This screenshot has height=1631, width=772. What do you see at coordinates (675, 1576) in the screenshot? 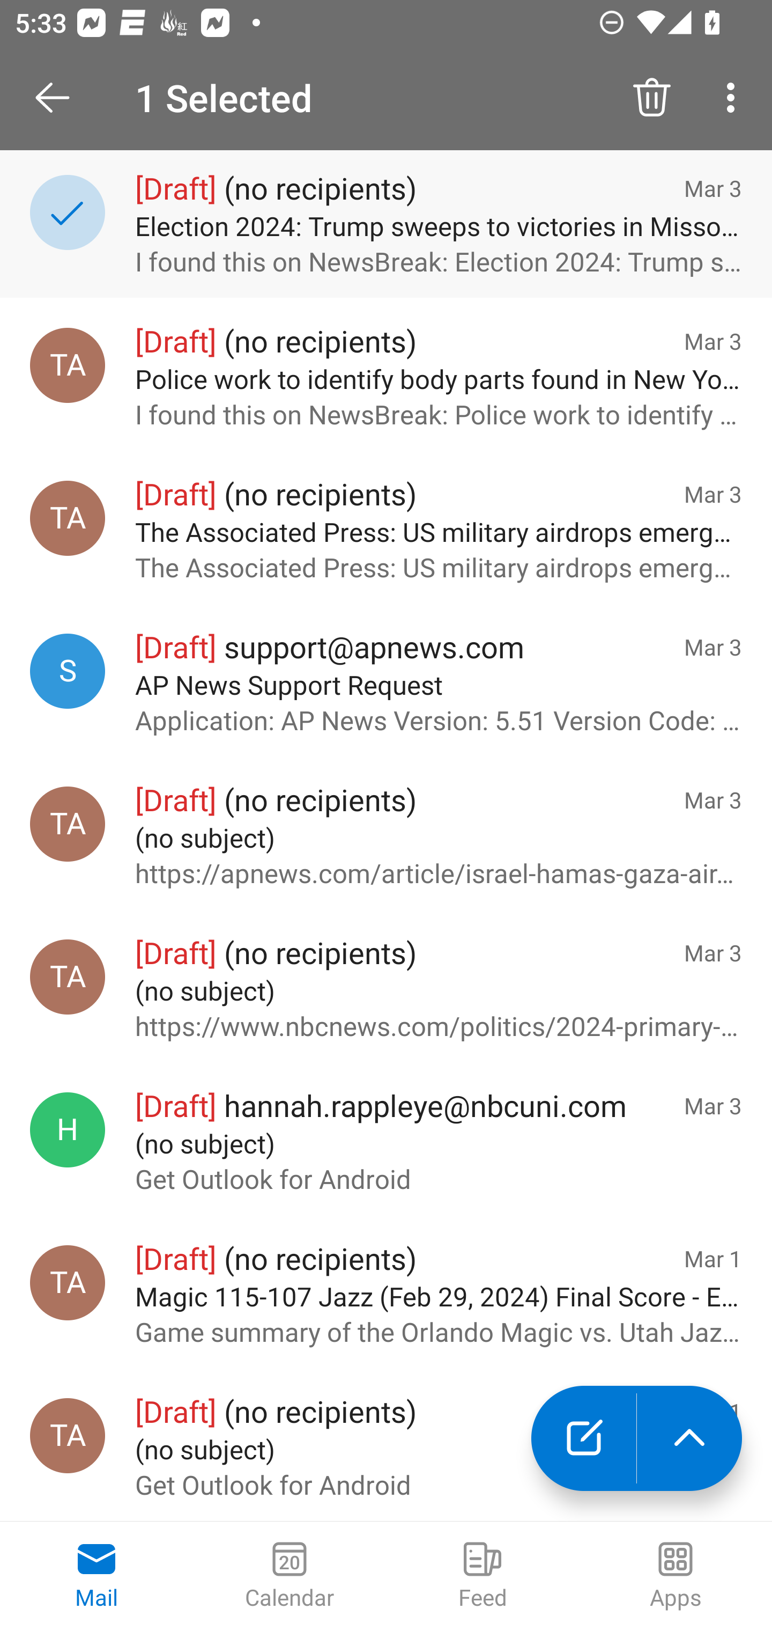
I see `Apps` at bounding box center [675, 1576].